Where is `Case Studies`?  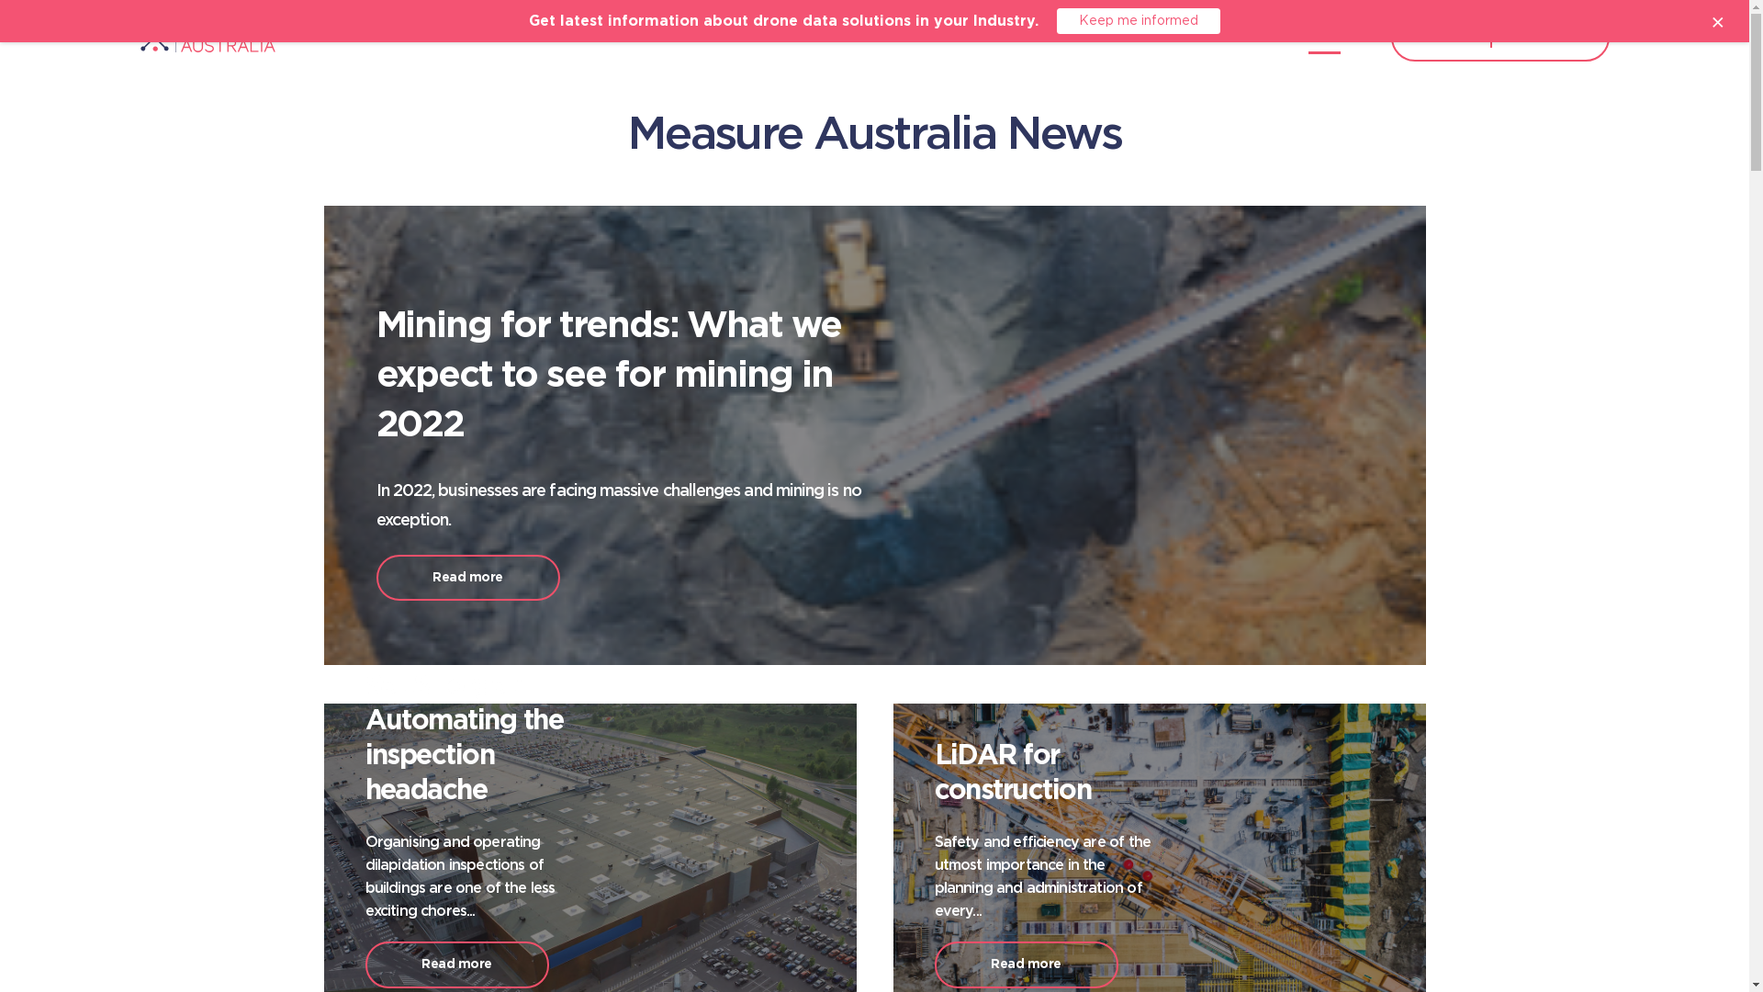 Case Studies is located at coordinates (1107, 38).